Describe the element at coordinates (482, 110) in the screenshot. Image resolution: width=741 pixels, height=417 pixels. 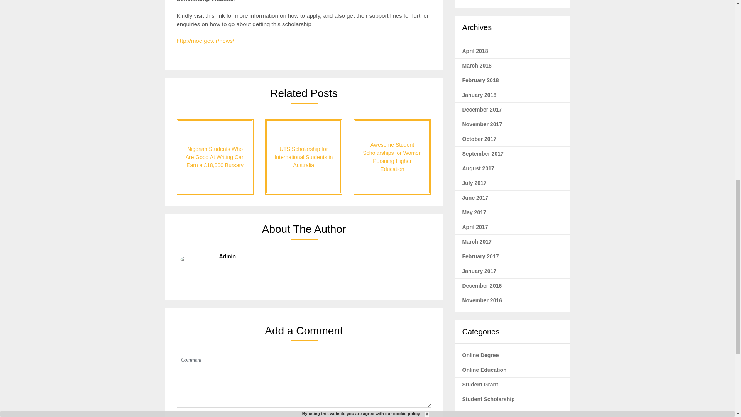
I see `December 2017` at that location.